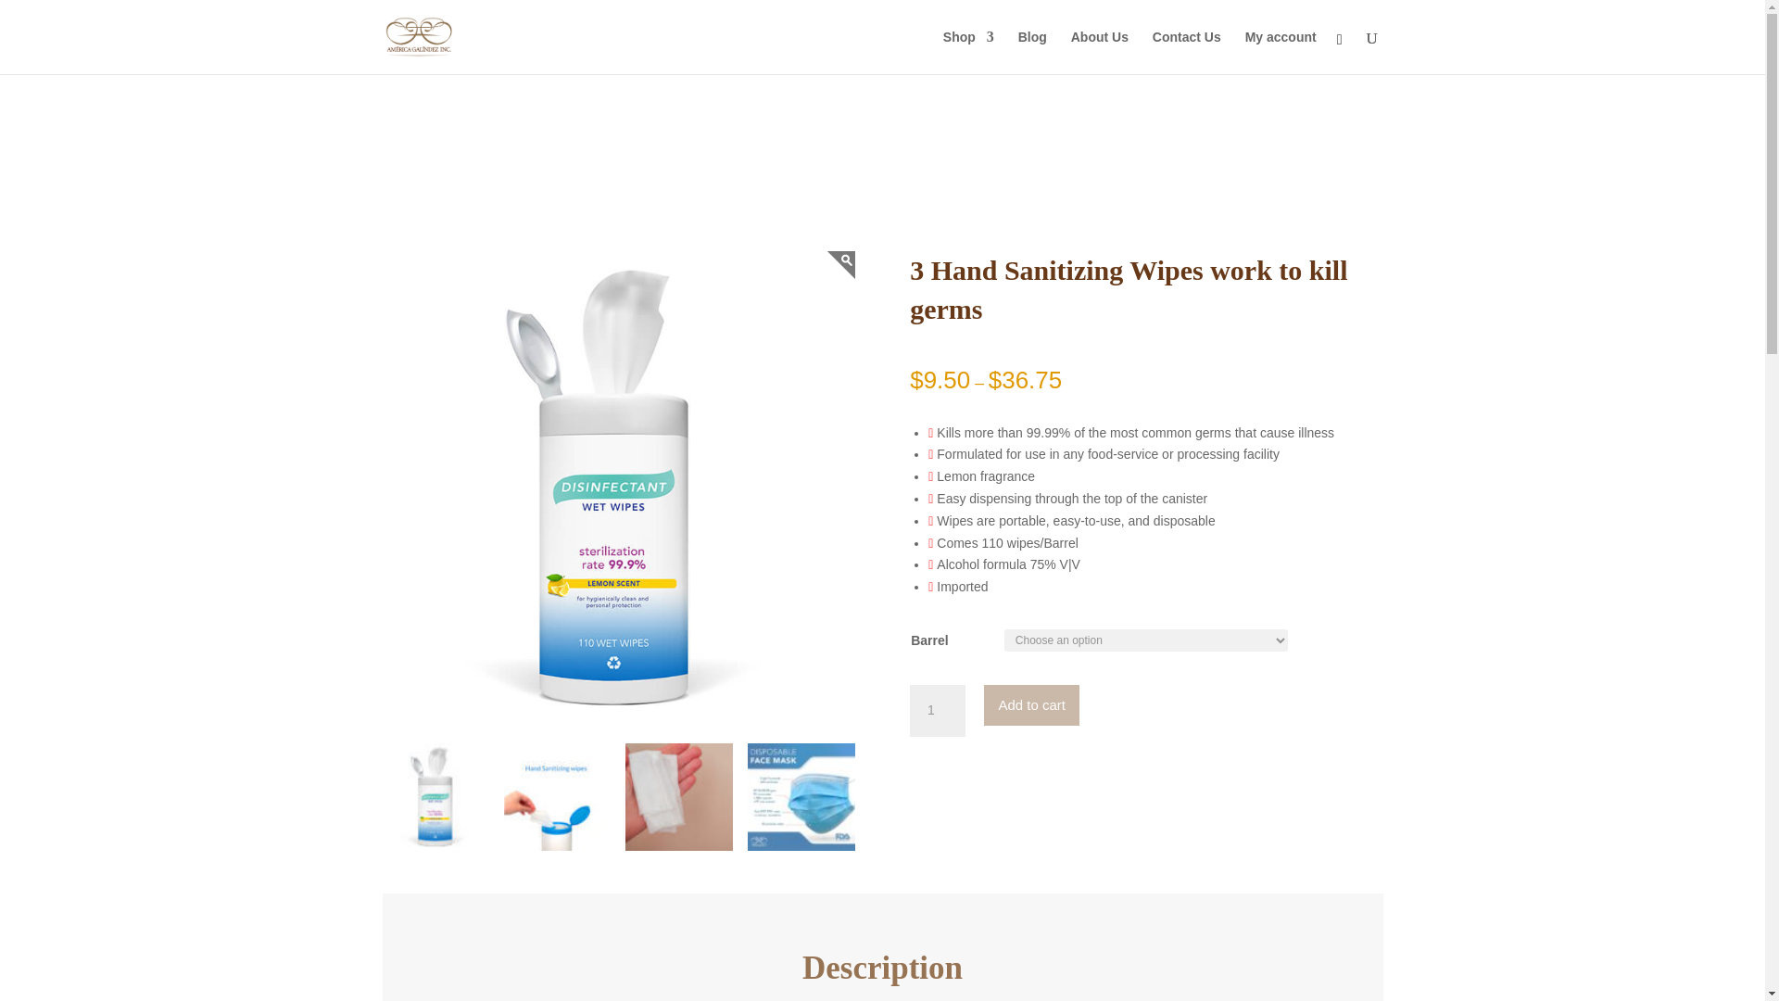  What do you see at coordinates (1281, 52) in the screenshot?
I see `My account` at bounding box center [1281, 52].